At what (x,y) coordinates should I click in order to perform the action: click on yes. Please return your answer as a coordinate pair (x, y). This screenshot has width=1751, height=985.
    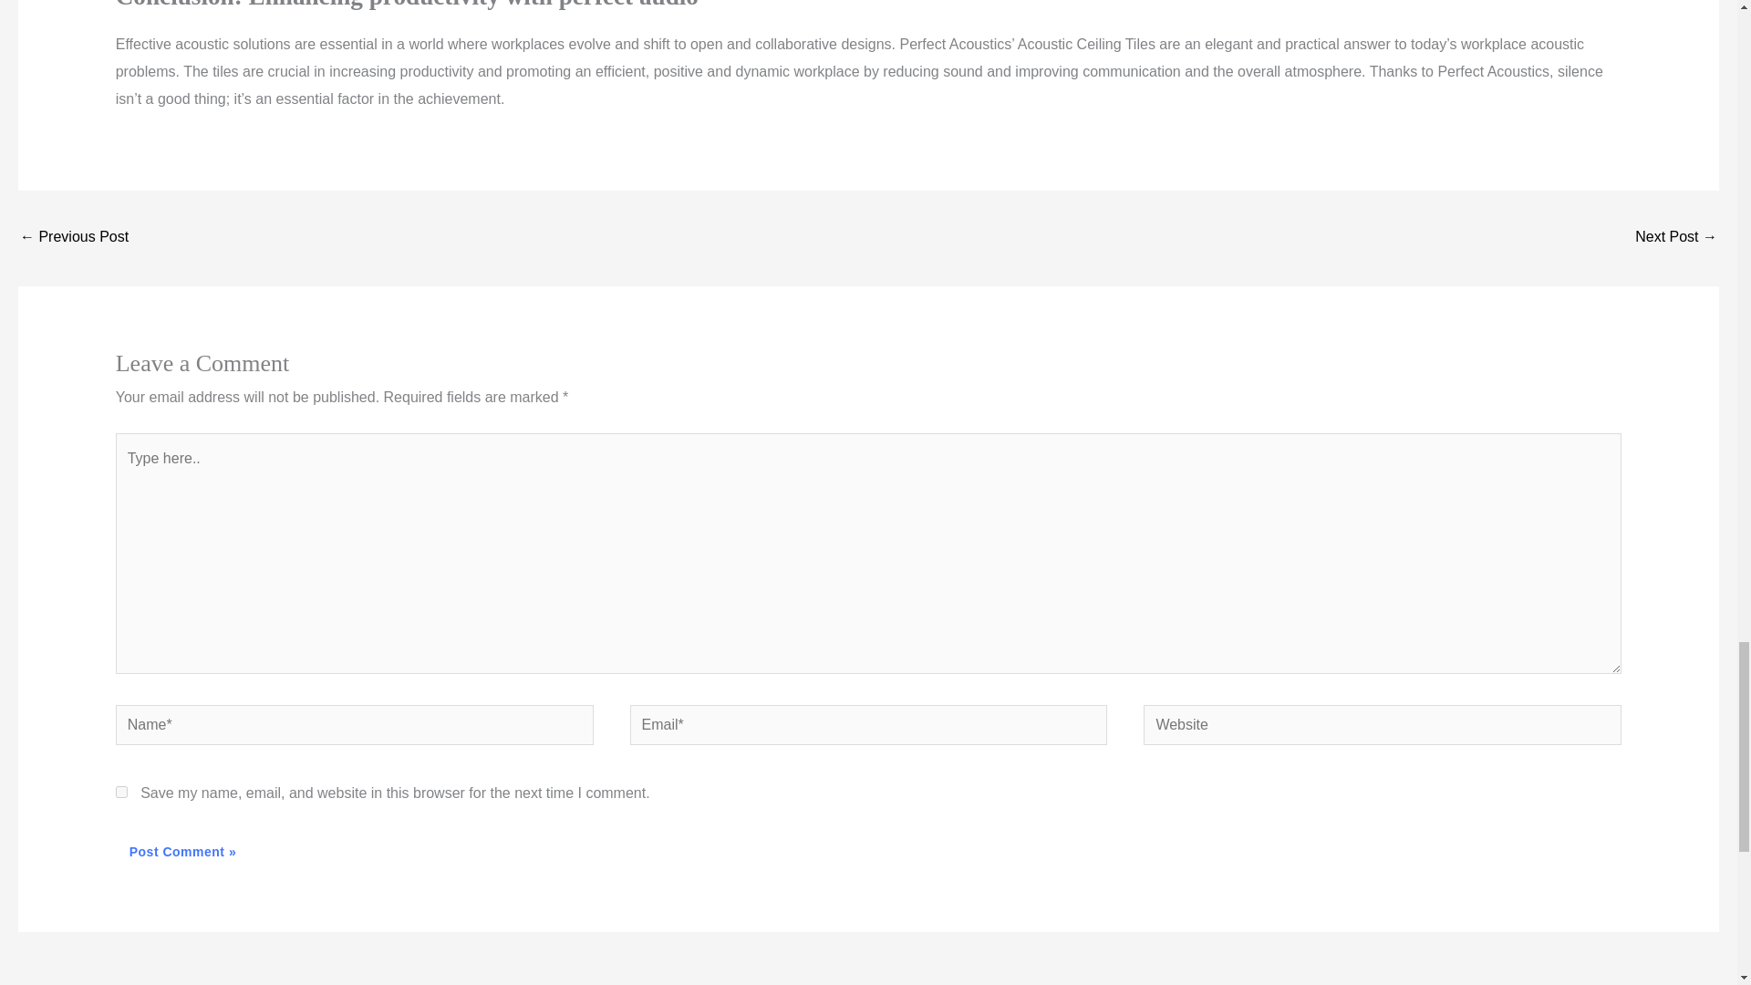
    Looking at the image, I should click on (121, 792).